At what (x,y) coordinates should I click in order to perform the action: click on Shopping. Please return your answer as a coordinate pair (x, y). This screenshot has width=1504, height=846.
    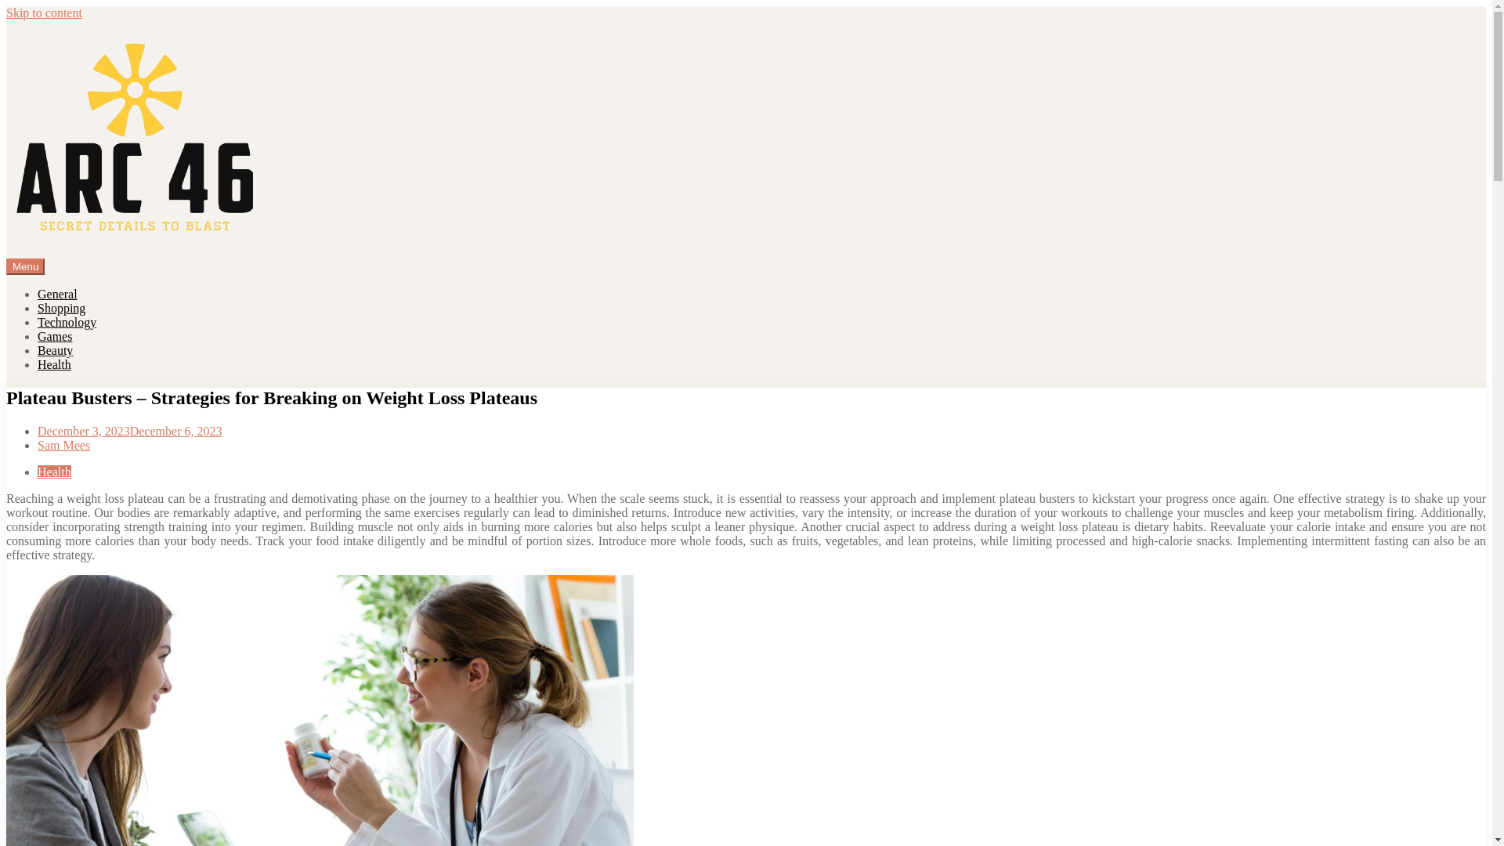
    Looking at the image, I should click on (61, 307).